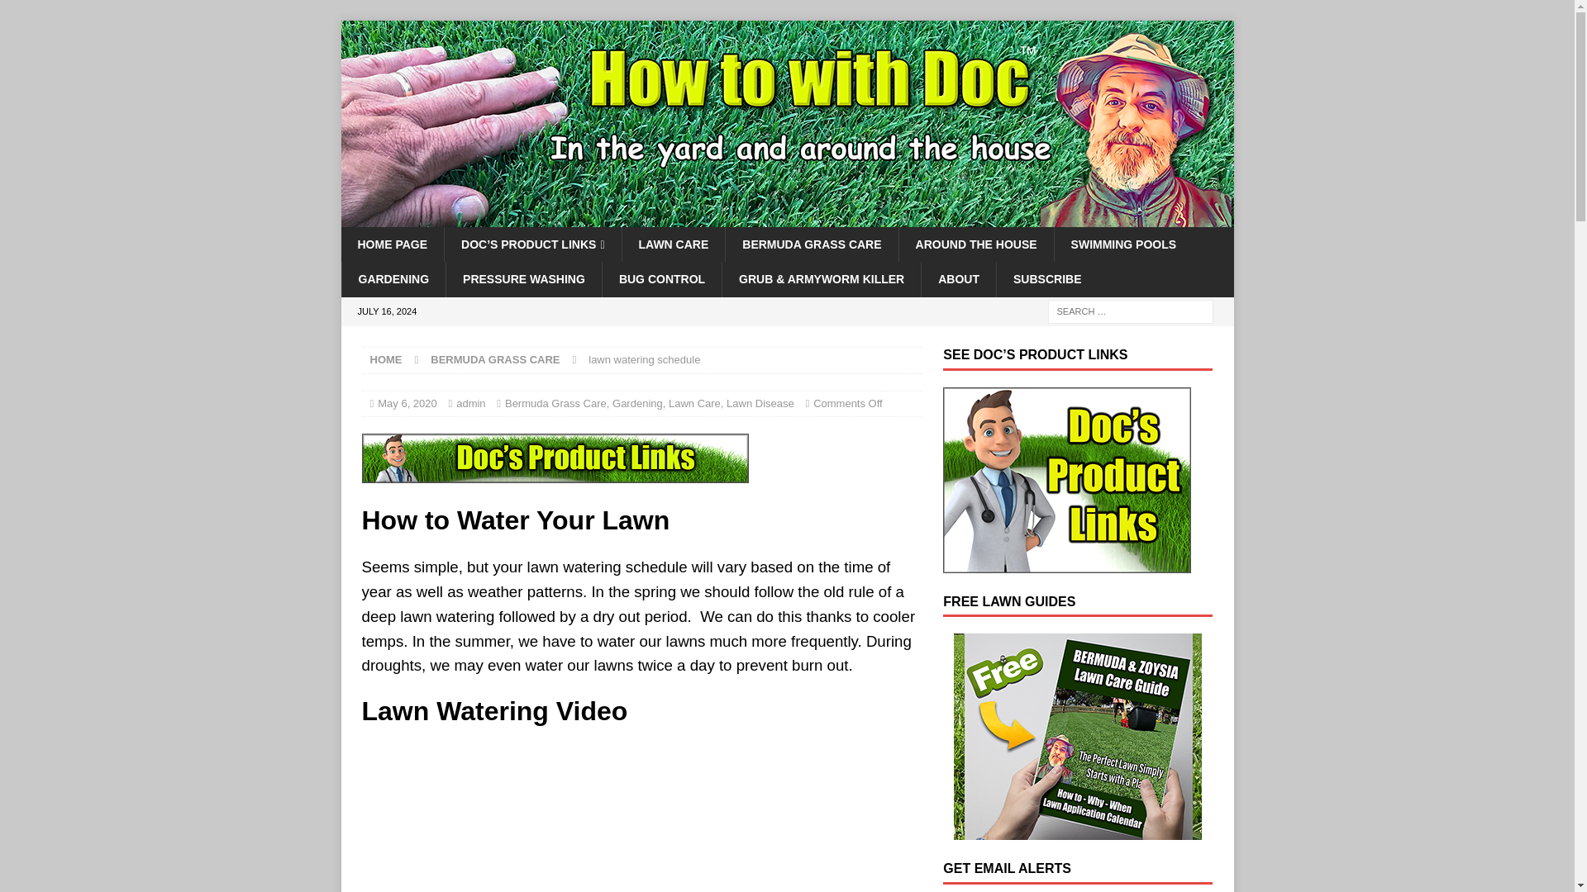 Image resolution: width=1587 pixels, height=892 pixels. I want to click on YouTube player, so click(641, 818).